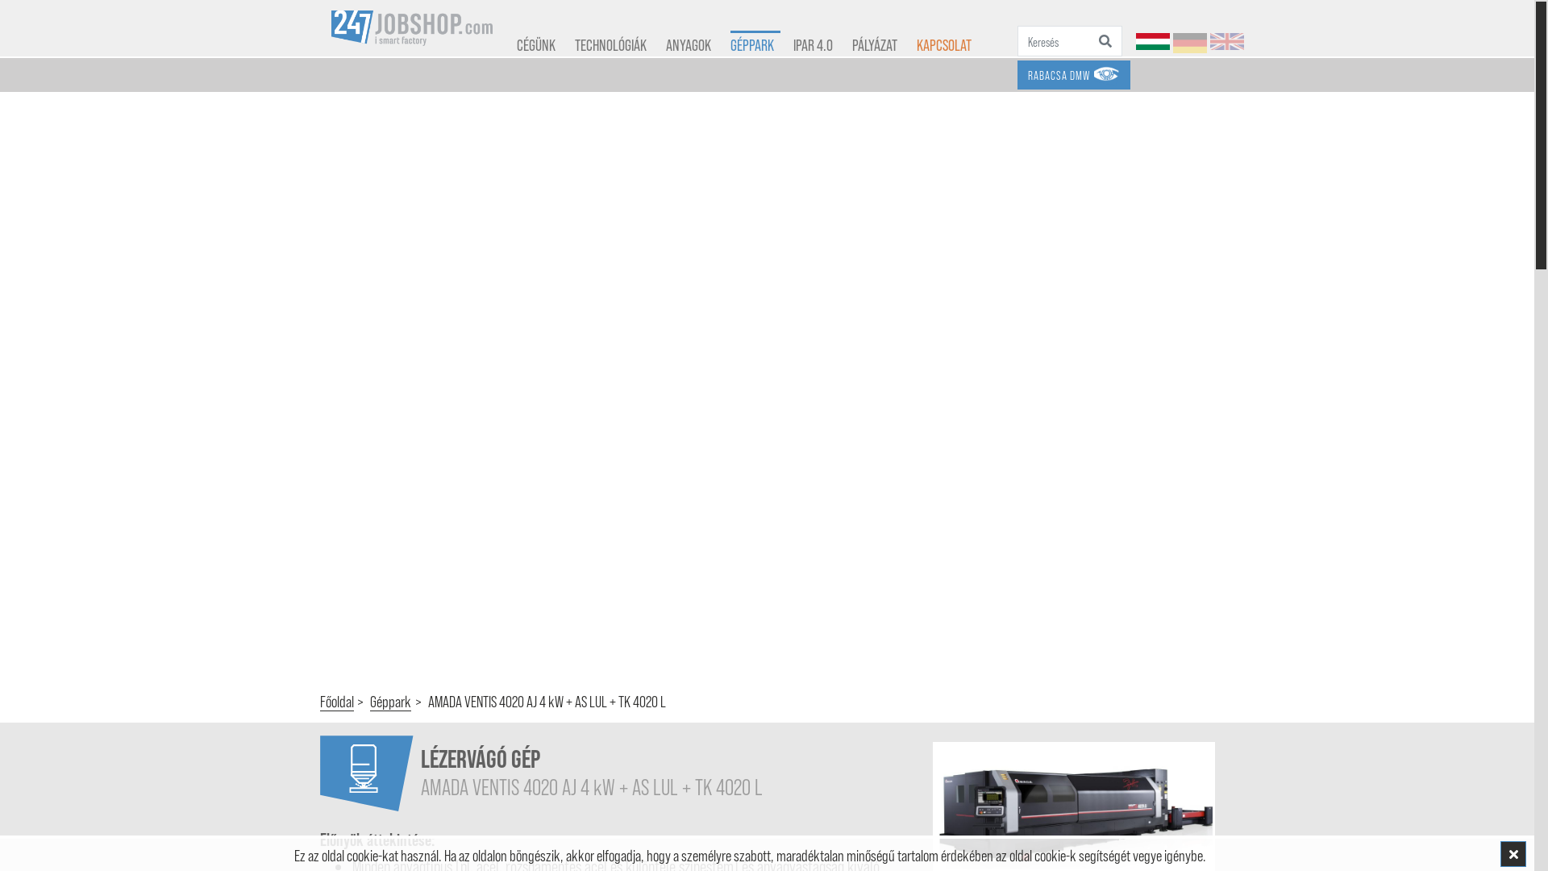 The width and height of the screenshot is (1548, 871). I want to click on RABACSA DMW, so click(1074, 75).